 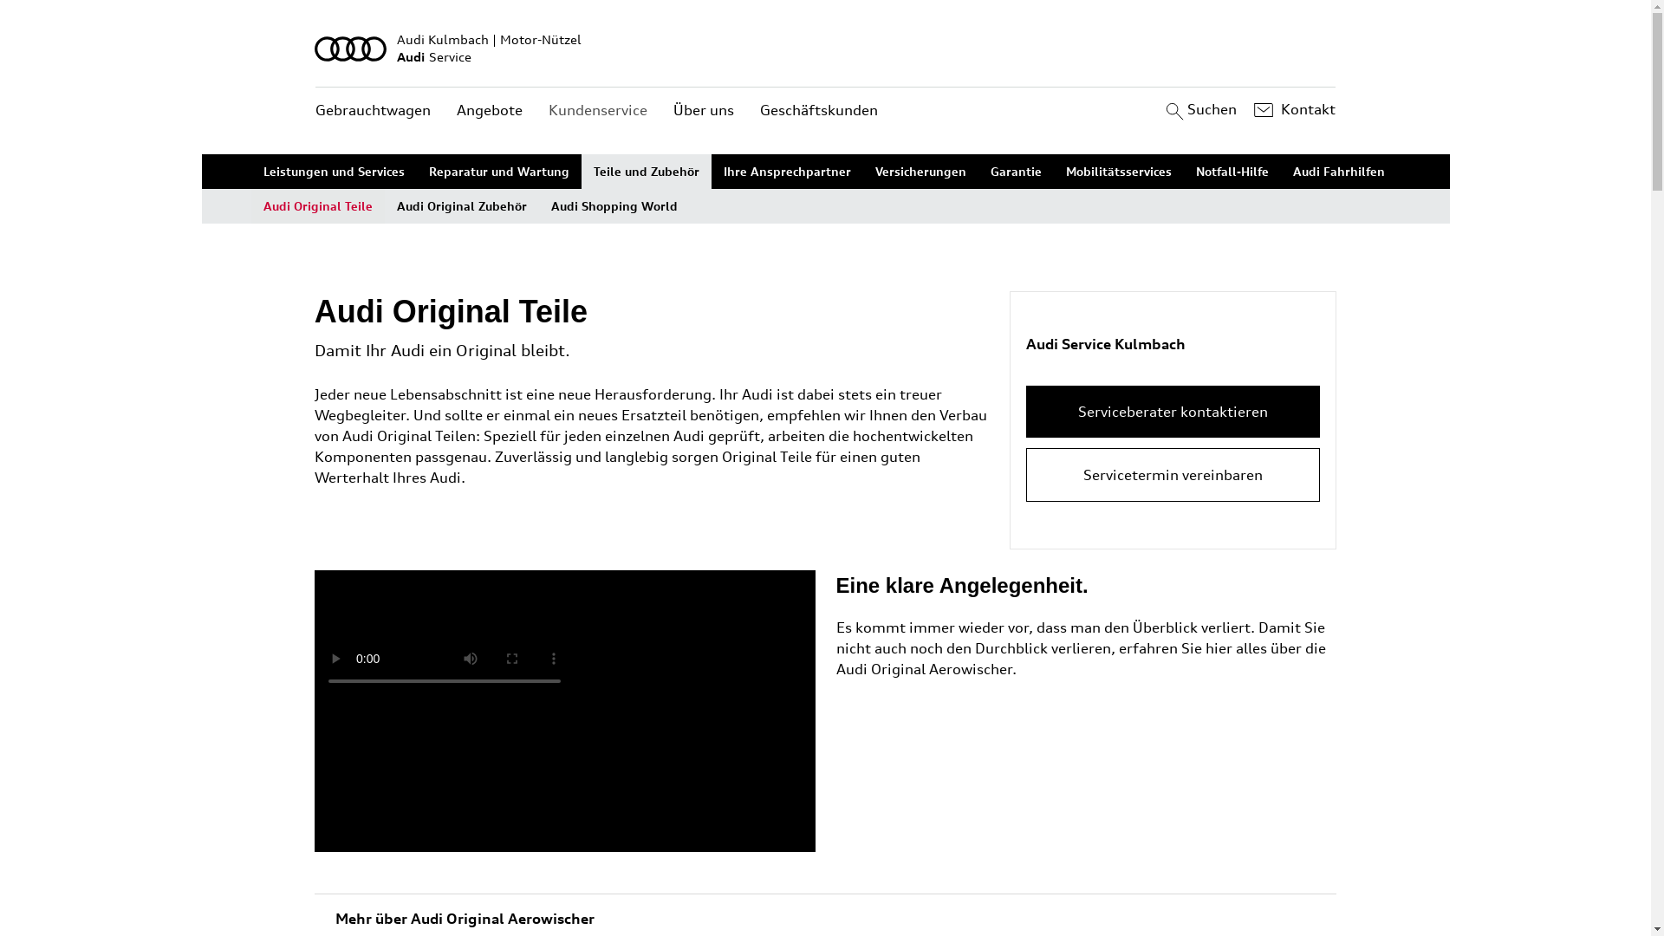 What do you see at coordinates (1016, 172) in the screenshot?
I see `Garantie` at bounding box center [1016, 172].